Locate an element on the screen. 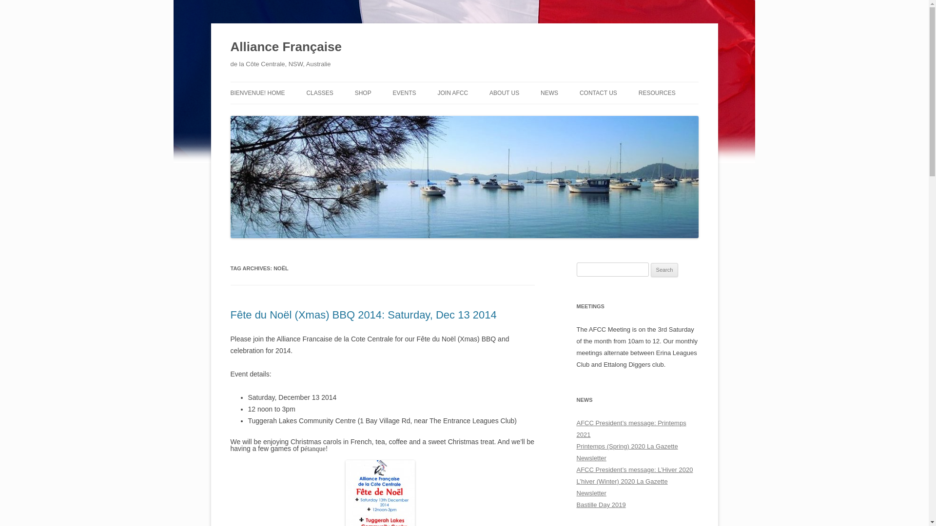 This screenshot has height=526, width=936. PHOTOS is located at coordinates (538, 114).